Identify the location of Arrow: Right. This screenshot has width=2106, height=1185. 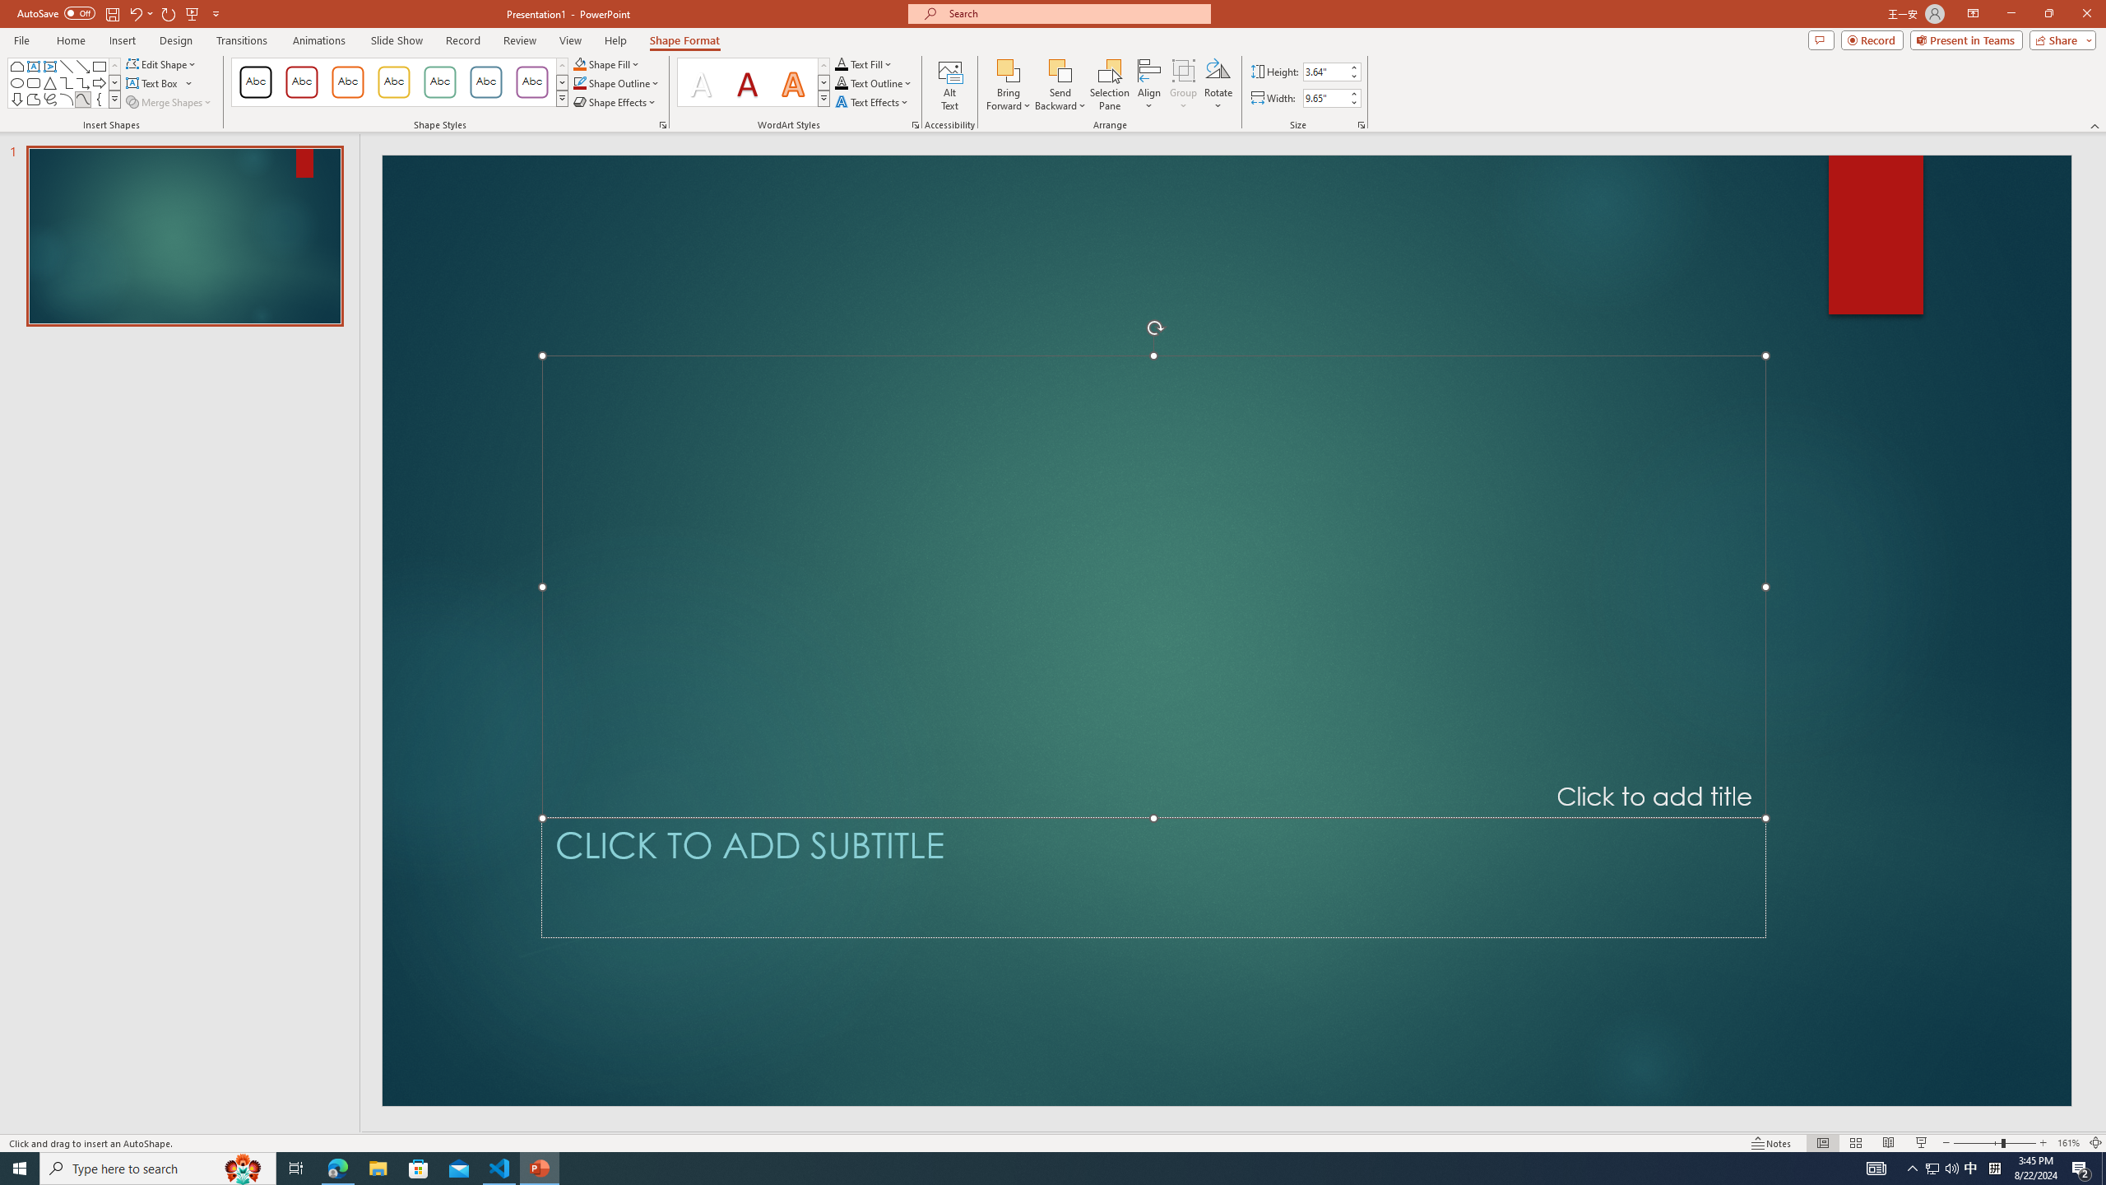
(99, 82).